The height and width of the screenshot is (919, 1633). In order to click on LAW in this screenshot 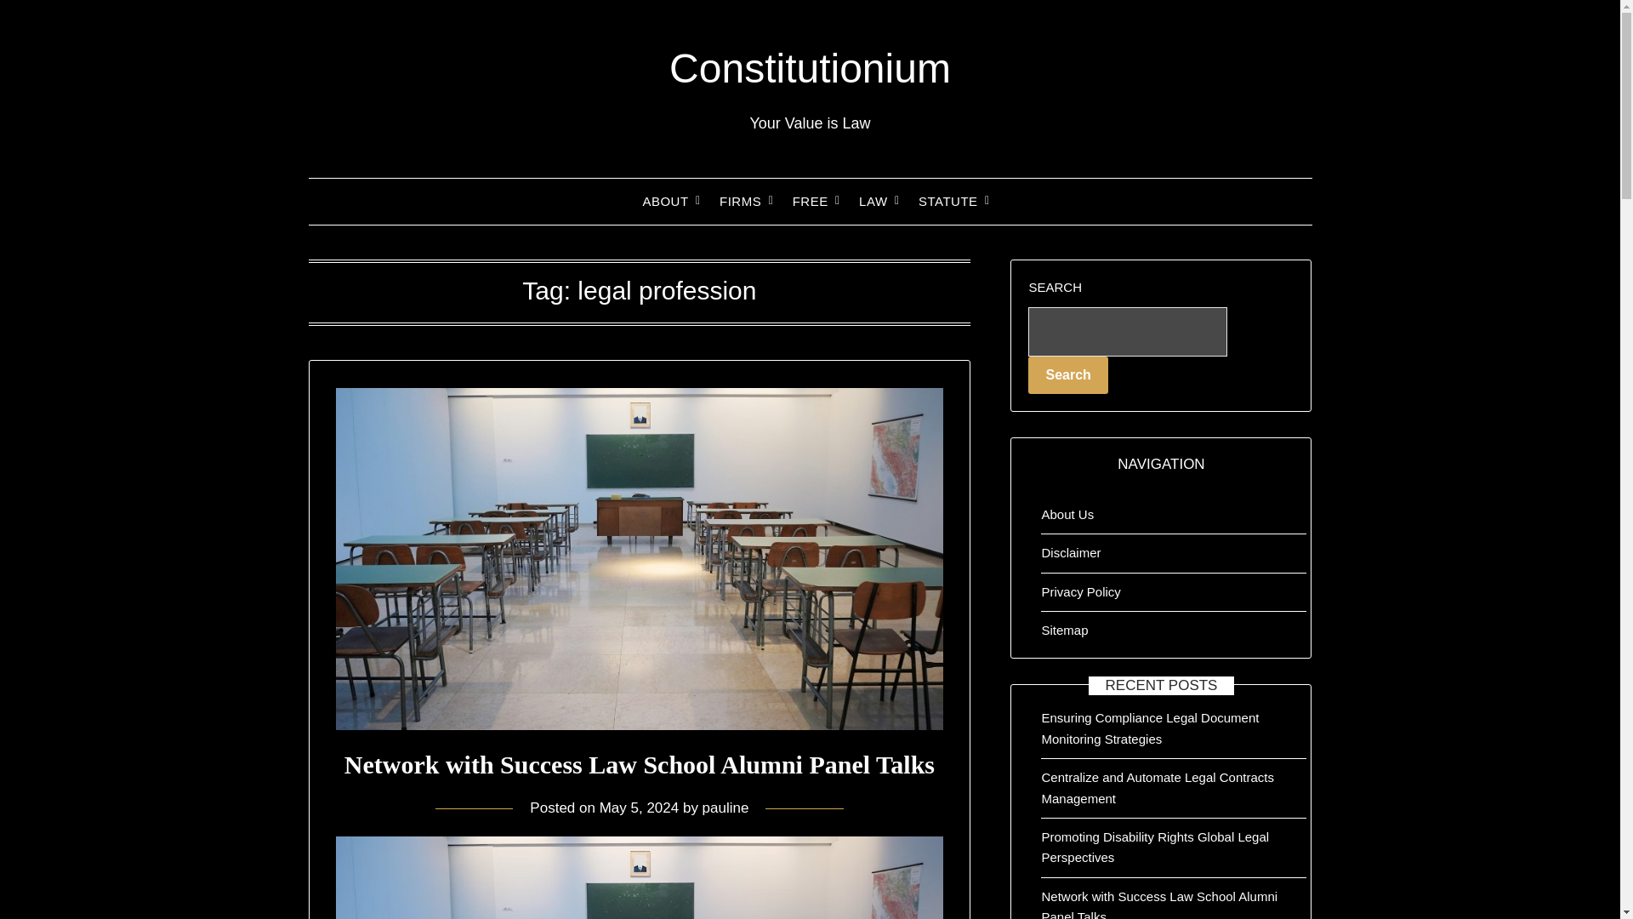, I will do `click(873, 201)`.